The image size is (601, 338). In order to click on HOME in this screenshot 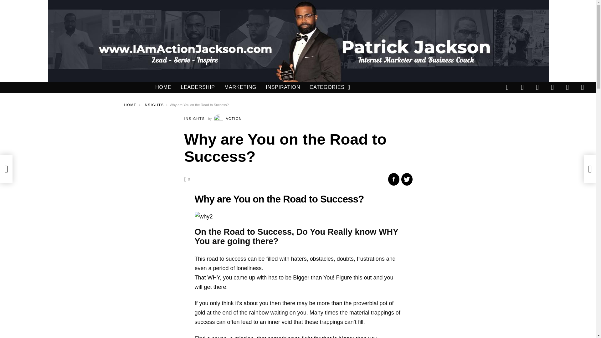, I will do `click(163, 87)`.